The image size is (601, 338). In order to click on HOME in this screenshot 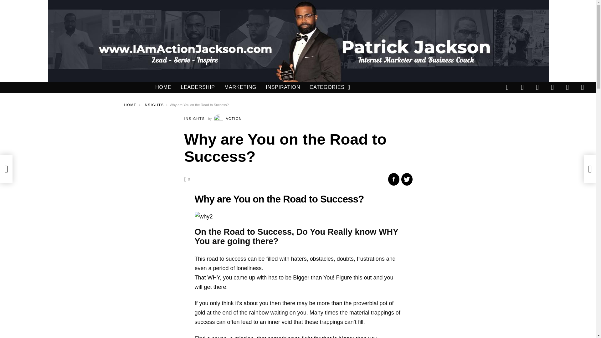, I will do `click(163, 87)`.